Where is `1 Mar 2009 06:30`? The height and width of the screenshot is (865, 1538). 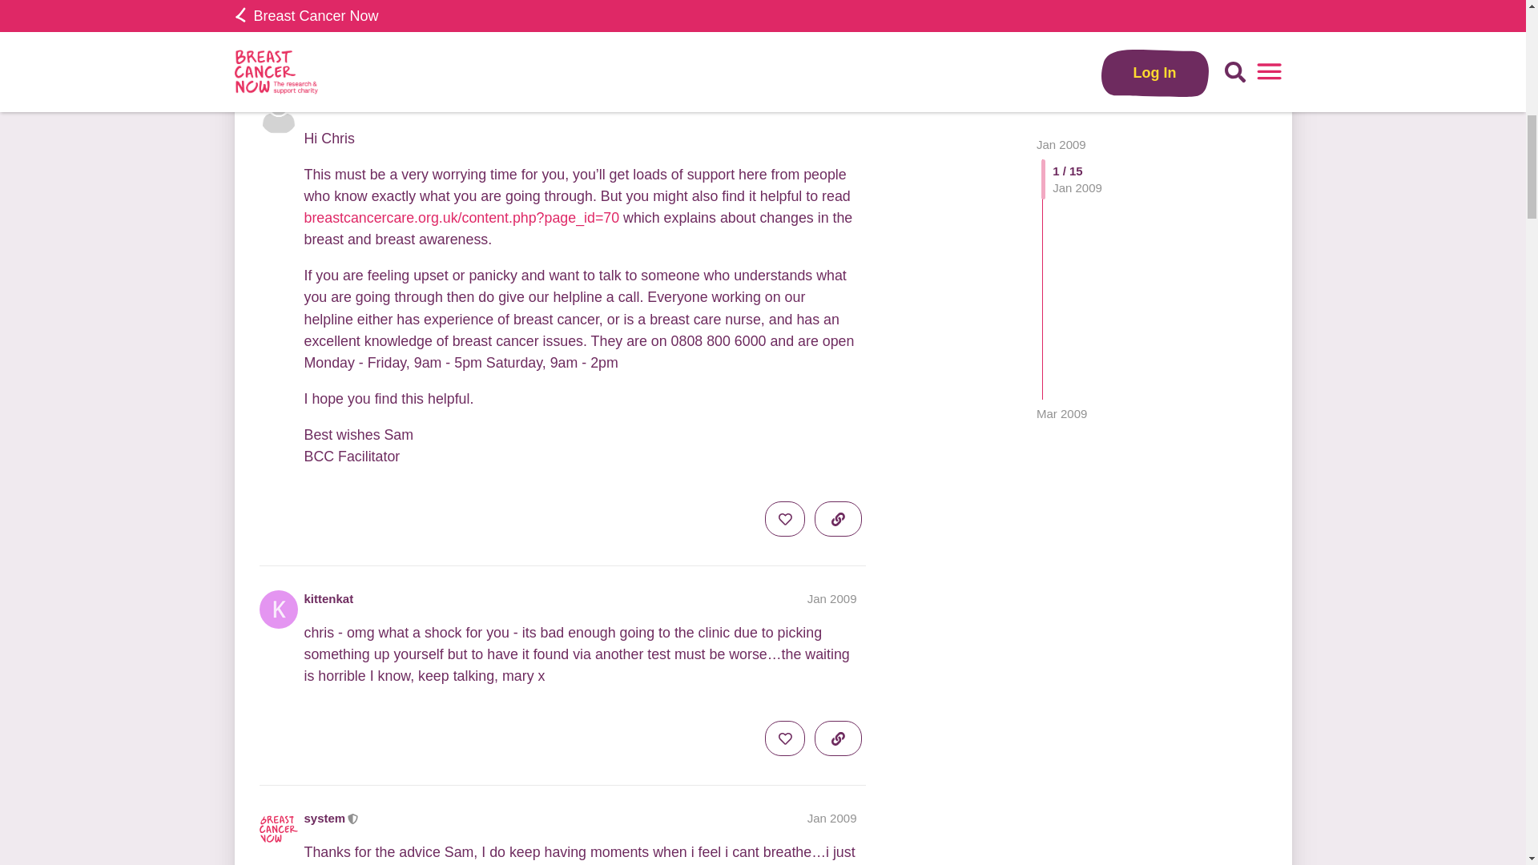 1 Mar 2009 06:30 is located at coordinates (1062, 22).